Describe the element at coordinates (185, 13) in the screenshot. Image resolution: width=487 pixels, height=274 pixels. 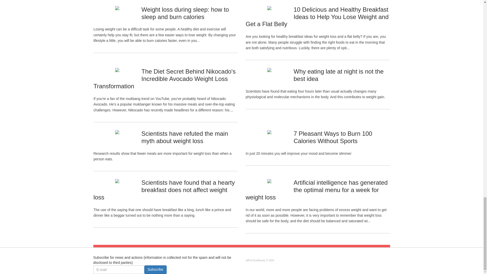
I see `Weight loss during sleep: how to sleep and burn calories` at that location.